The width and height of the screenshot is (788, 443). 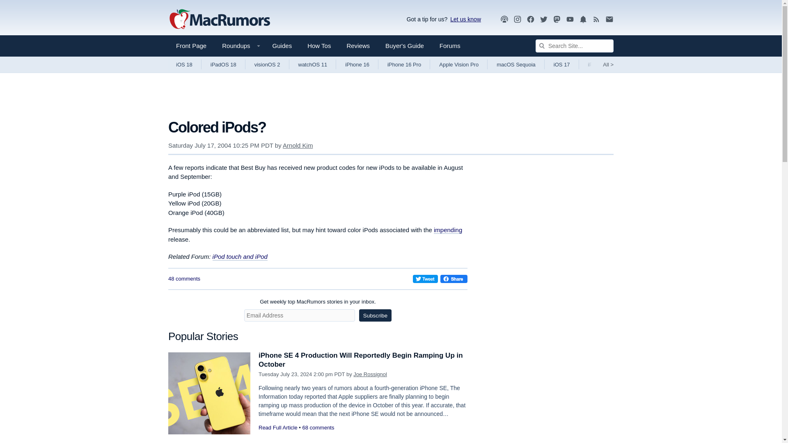 I want to click on MacRumors RSS Feed, so click(x=596, y=19).